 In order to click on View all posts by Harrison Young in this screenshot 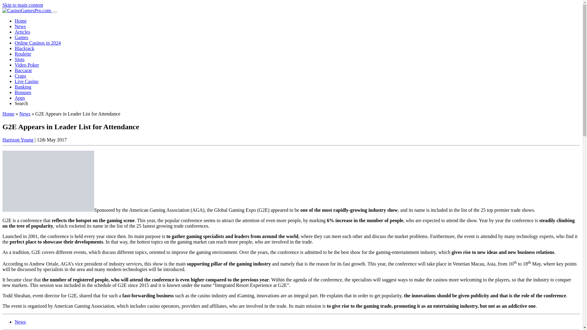, I will do `click(18, 140)`.